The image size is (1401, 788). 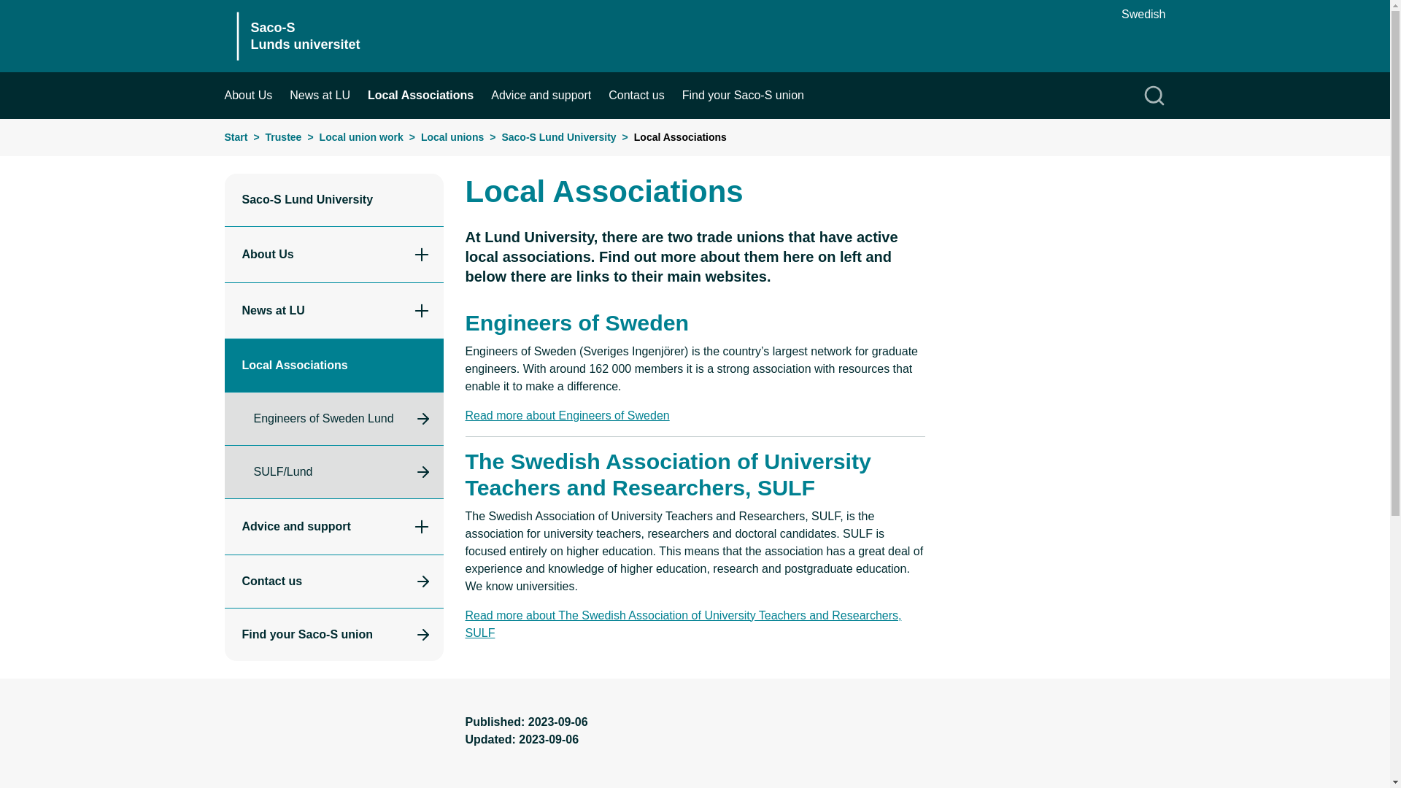 I want to click on Contact us, so click(x=644, y=95).